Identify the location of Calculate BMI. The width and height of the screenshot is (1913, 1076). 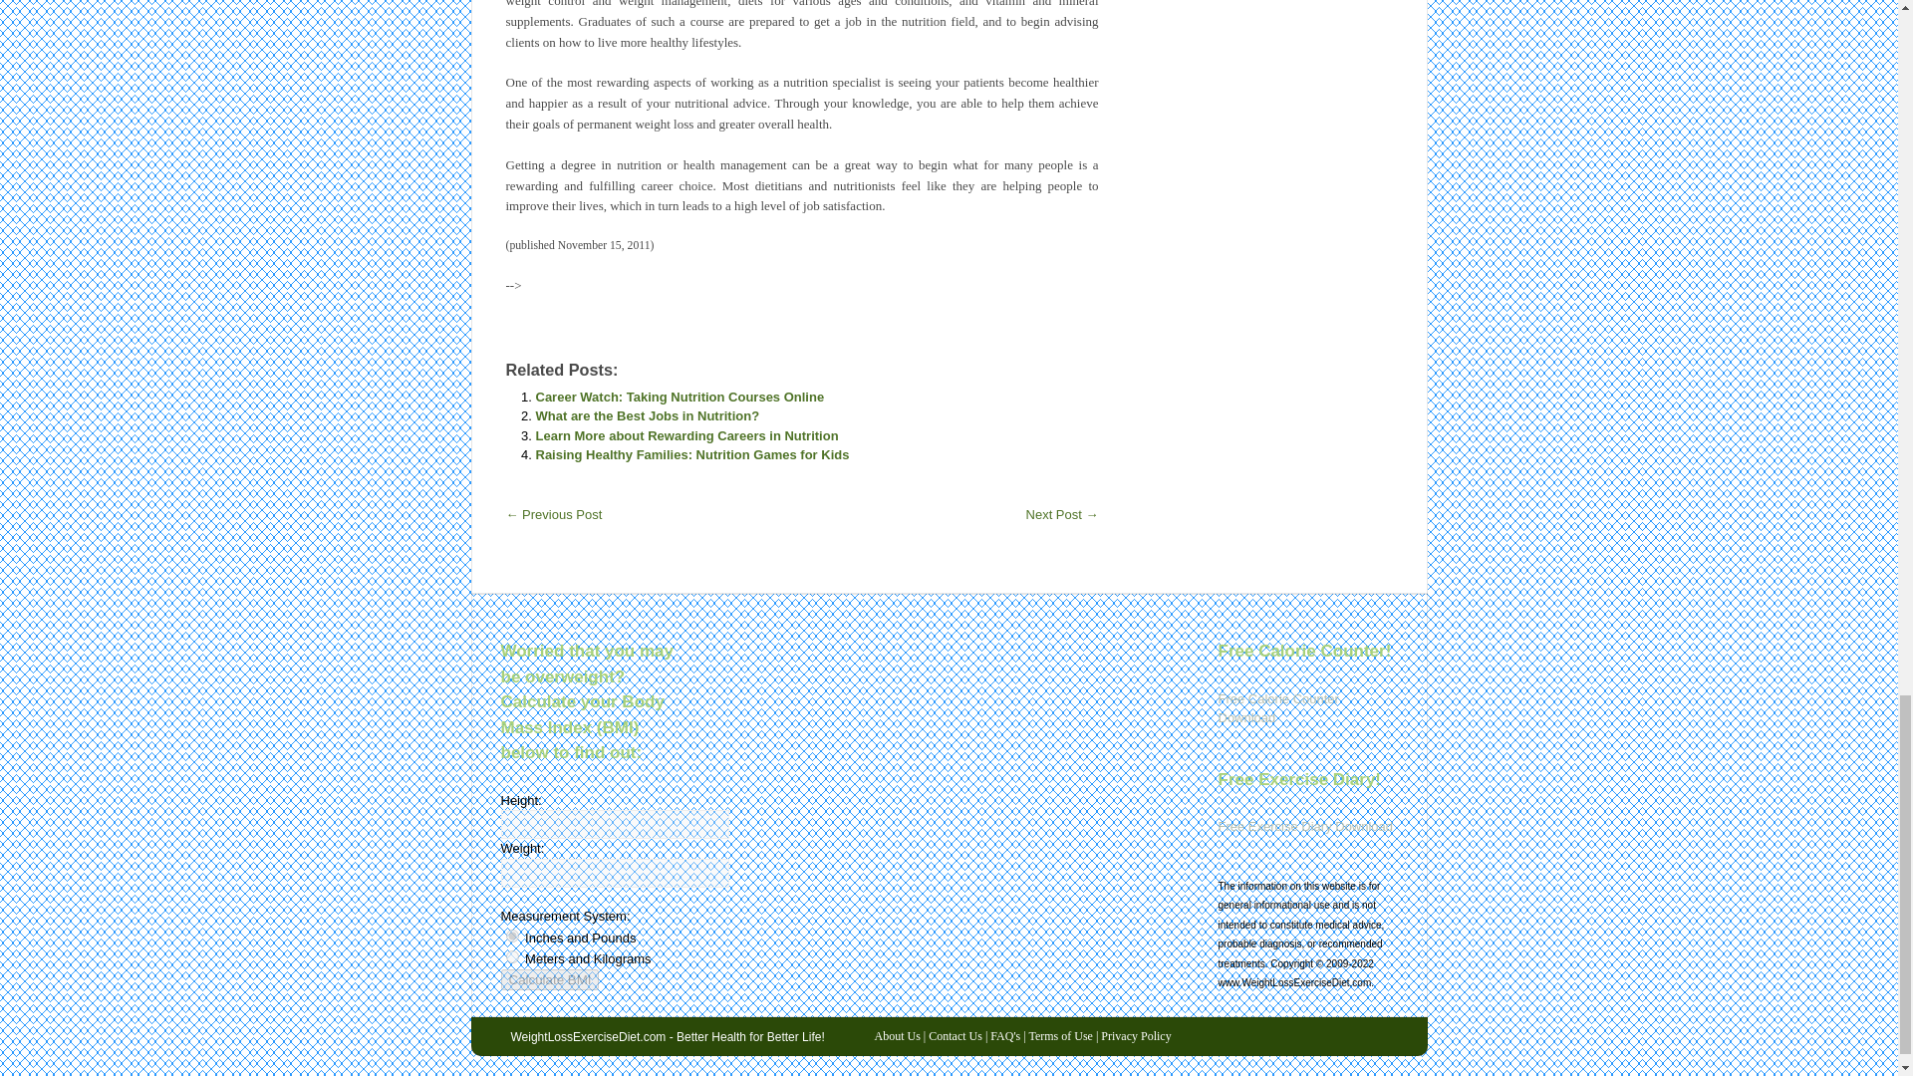
(548, 979).